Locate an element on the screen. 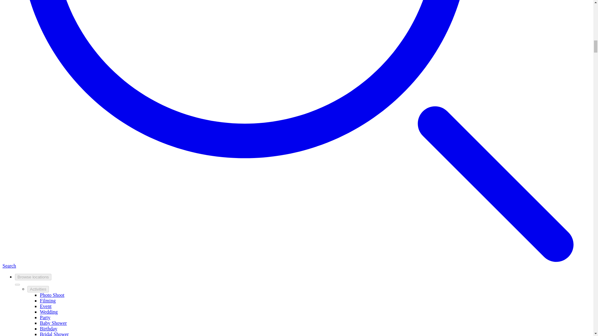  Photo Shoot is located at coordinates (52, 295).